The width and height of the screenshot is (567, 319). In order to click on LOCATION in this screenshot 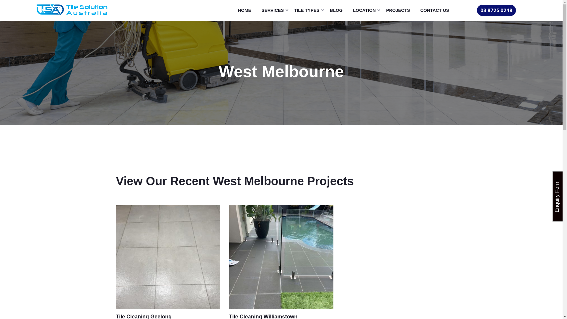, I will do `click(366, 10)`.